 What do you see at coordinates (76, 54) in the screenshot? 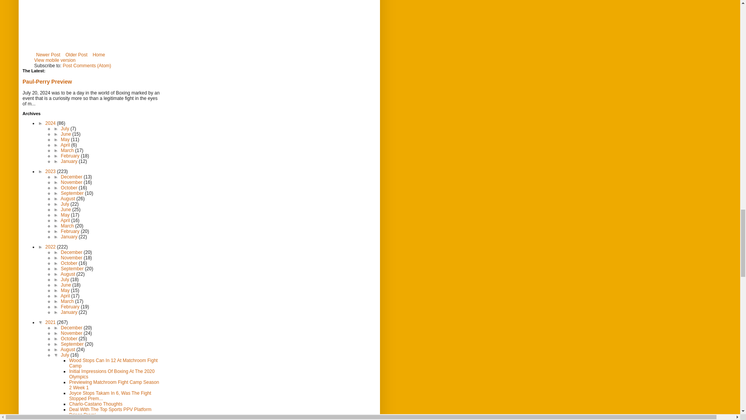
I see `Older Post` at bounding box center [76, 54].